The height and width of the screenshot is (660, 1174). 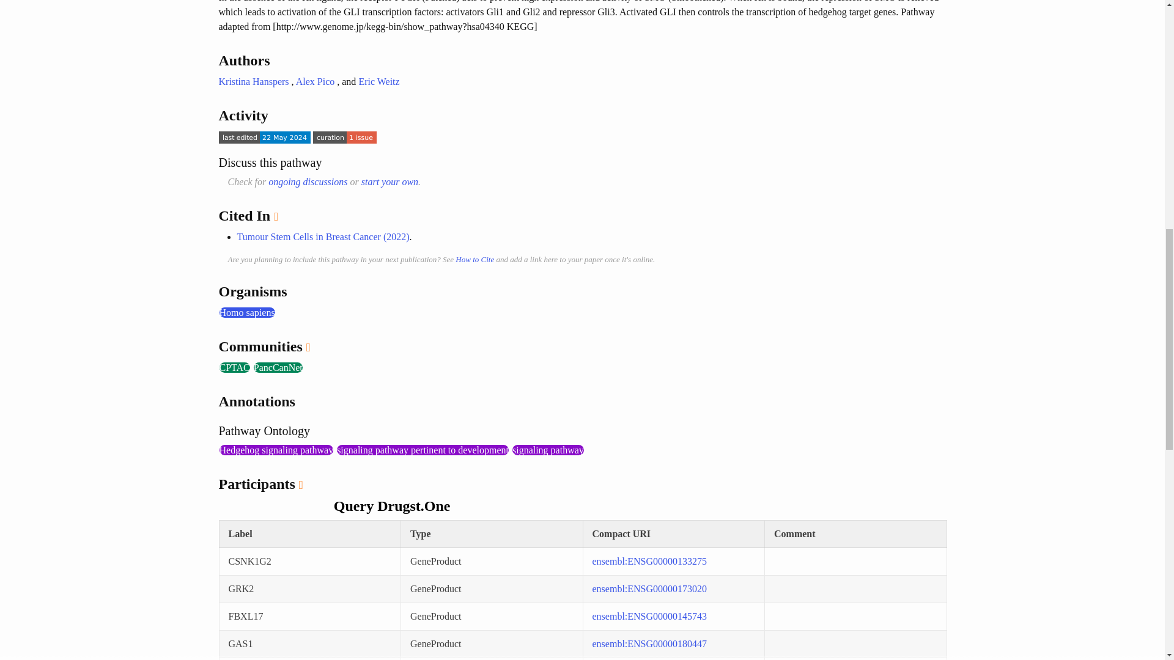 I want to click on start your own, so click(x=389, y=182).